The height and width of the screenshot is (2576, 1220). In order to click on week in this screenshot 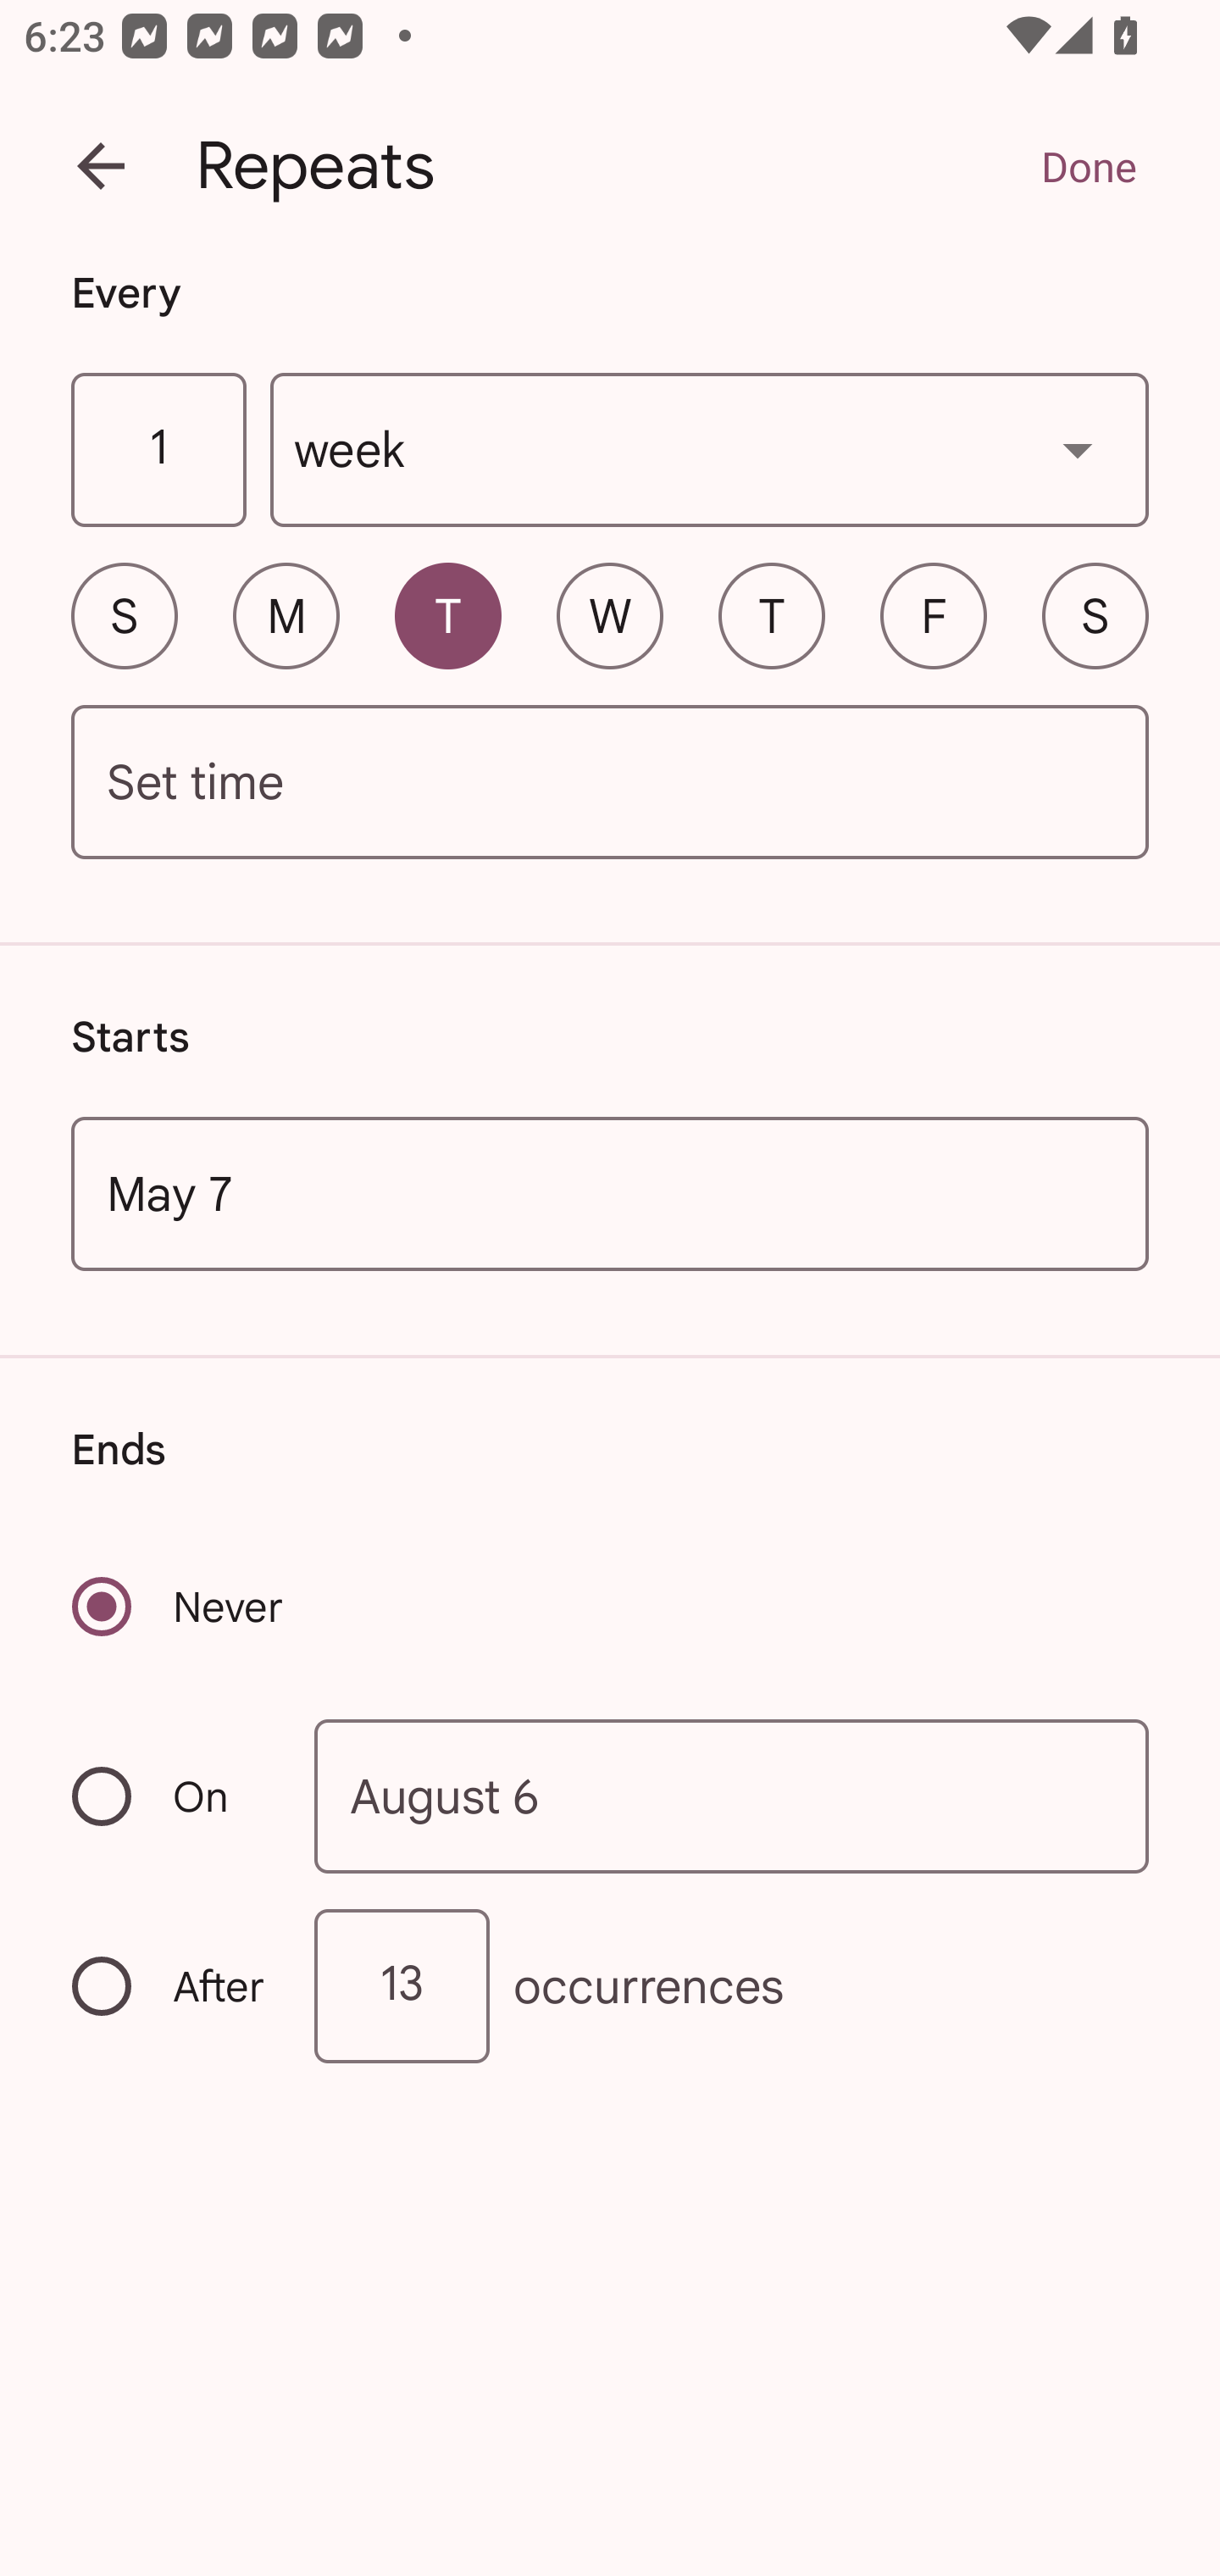, I will do `click(710, 451)`.